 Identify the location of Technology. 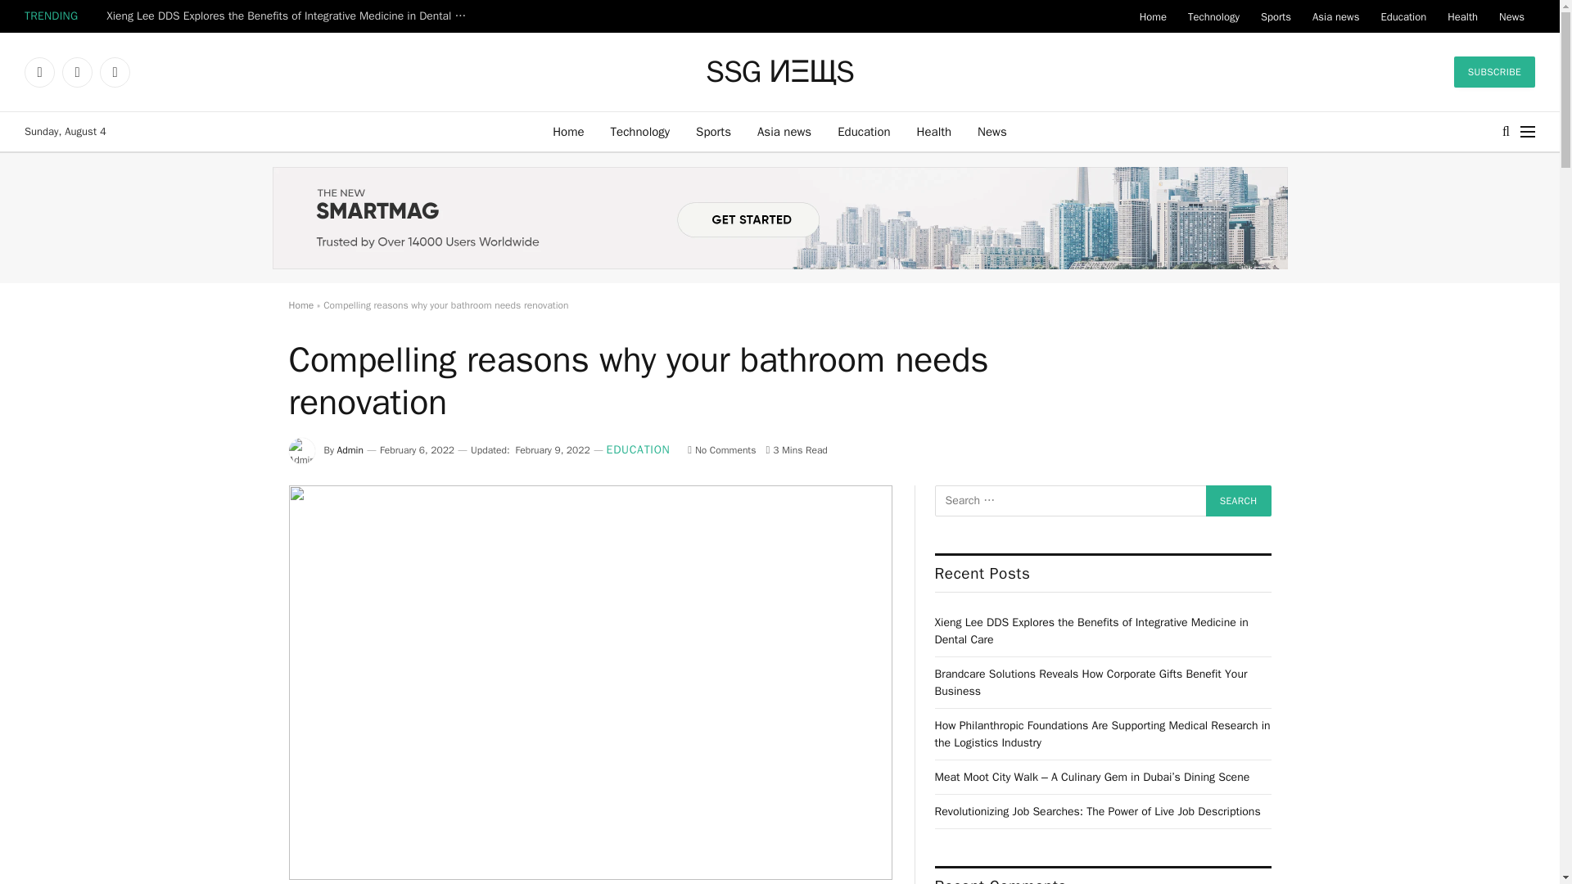
(640, 131).